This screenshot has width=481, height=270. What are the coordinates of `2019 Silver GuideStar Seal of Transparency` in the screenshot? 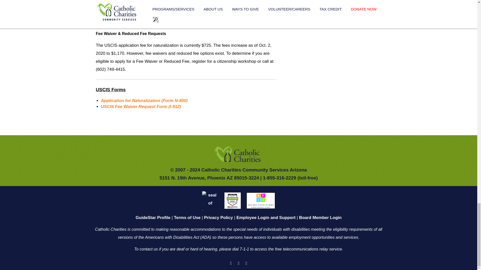 It's located at (210, 200).